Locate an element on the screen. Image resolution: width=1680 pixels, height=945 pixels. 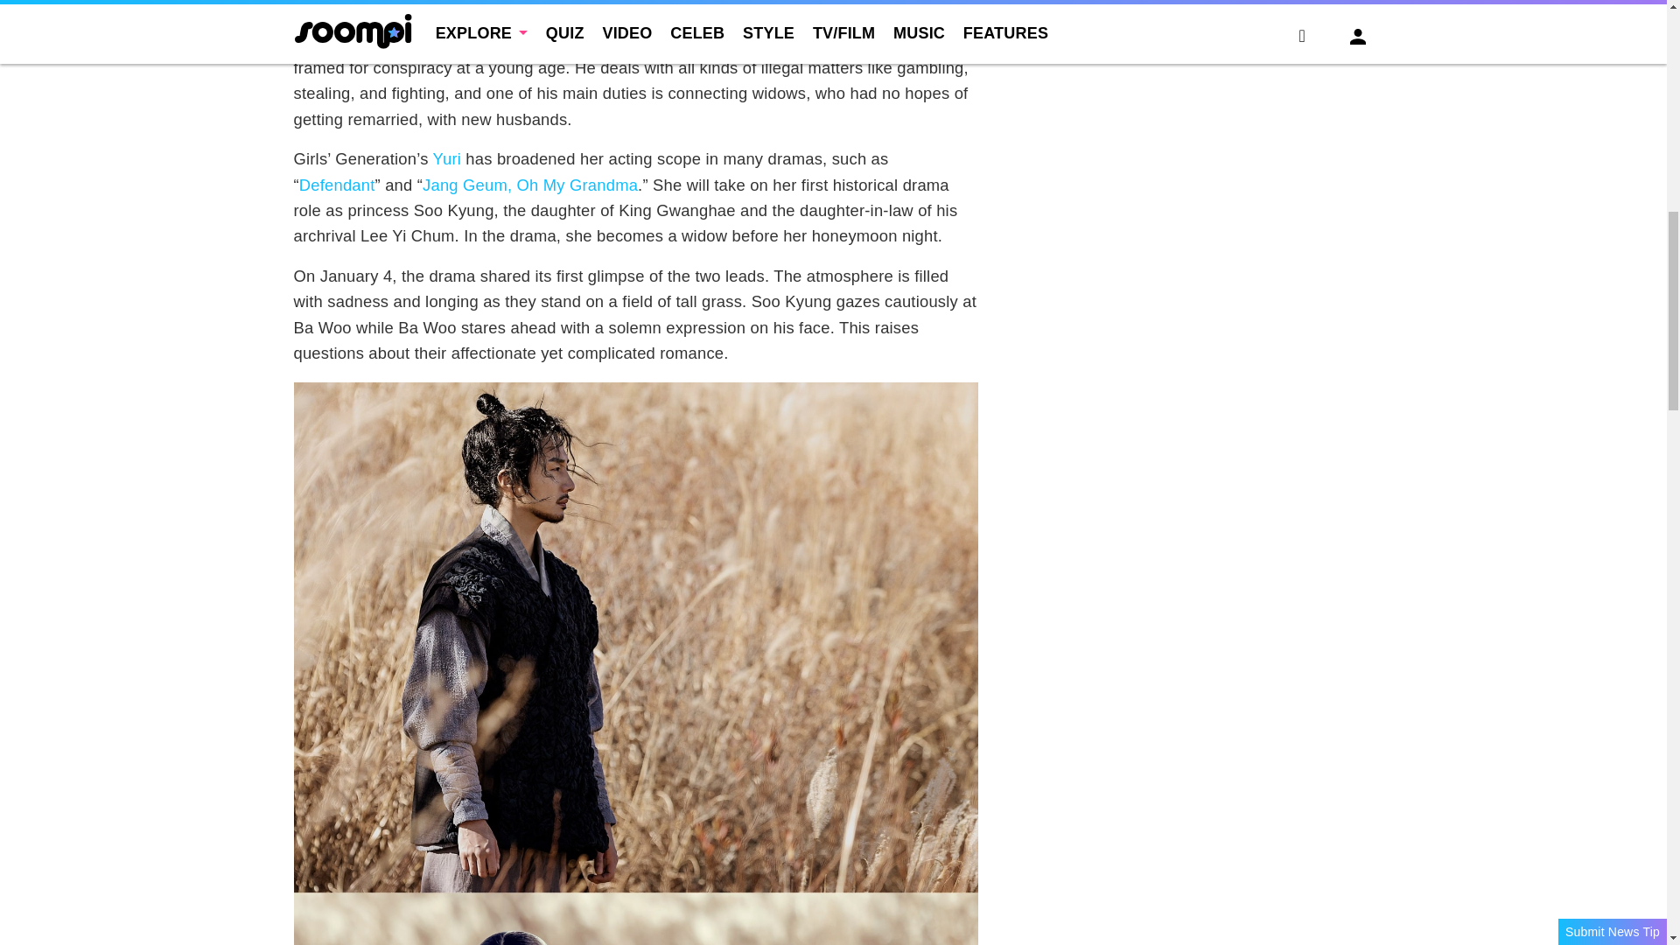
Yuri is located at coordinates (448, 158).